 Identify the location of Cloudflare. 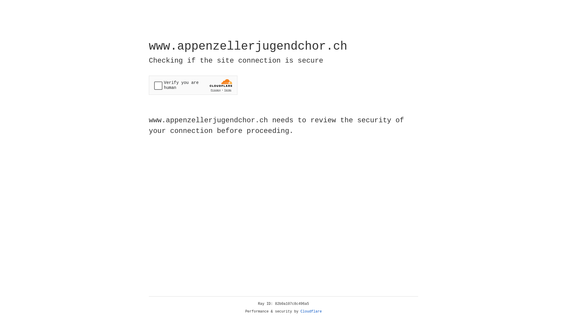
(311, 312).